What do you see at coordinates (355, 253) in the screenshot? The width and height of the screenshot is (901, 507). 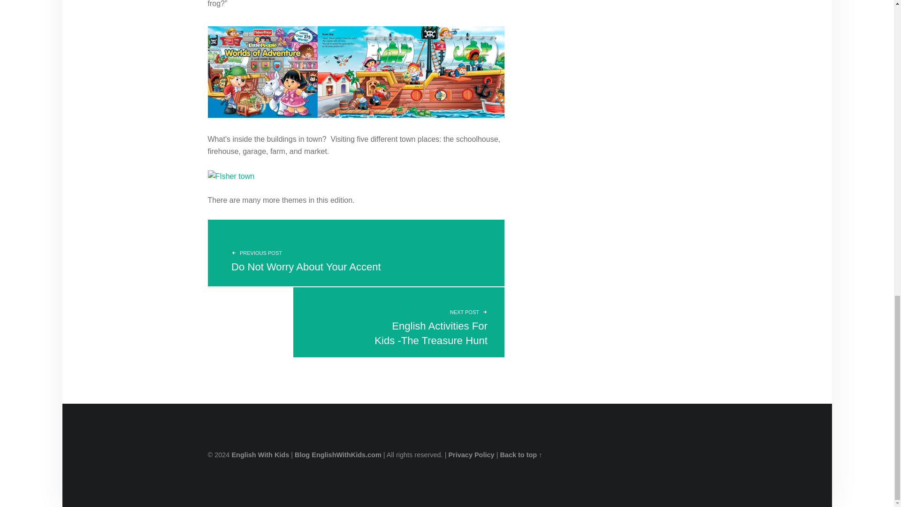 I see `Blog EnglishWithKids.com` at bounding box center [355, 253].